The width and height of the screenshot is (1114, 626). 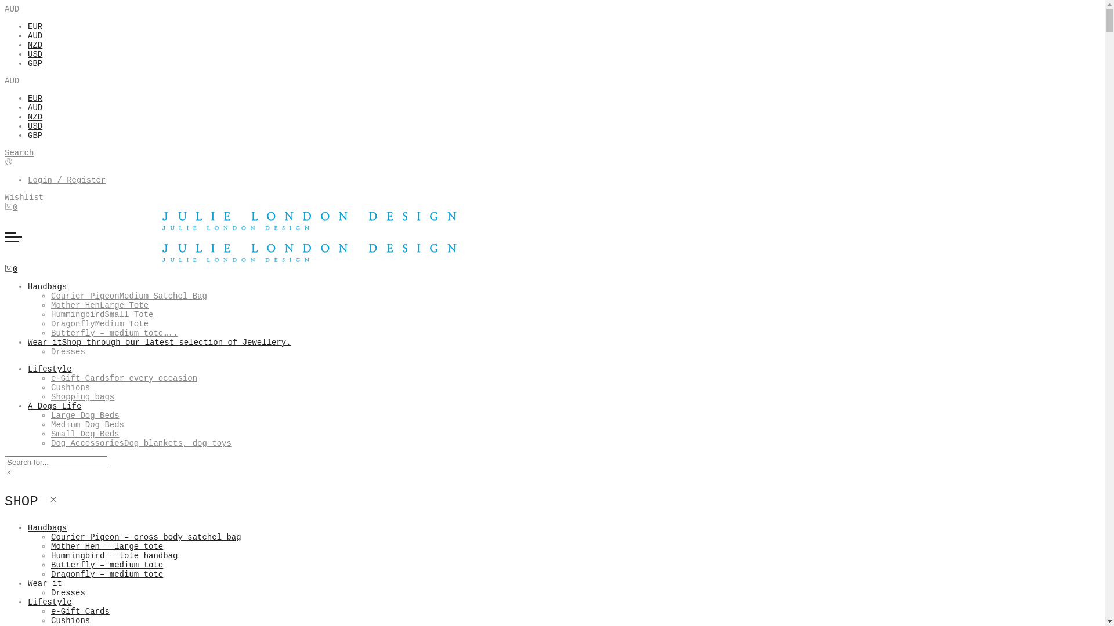 I want to click on EUR, so click(x=35, y=99).